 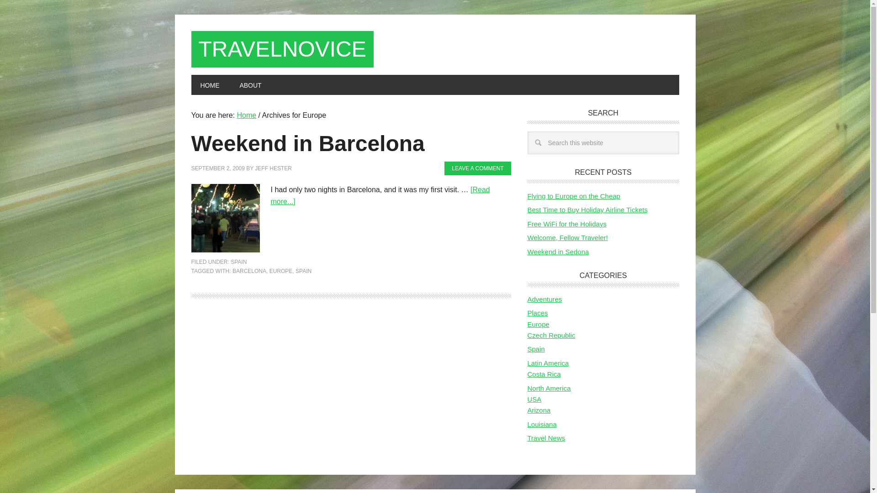 What do you see at coordinates (303, 271) in the screenshot?
I see `SPAIN` at bounding box center [303, 271].